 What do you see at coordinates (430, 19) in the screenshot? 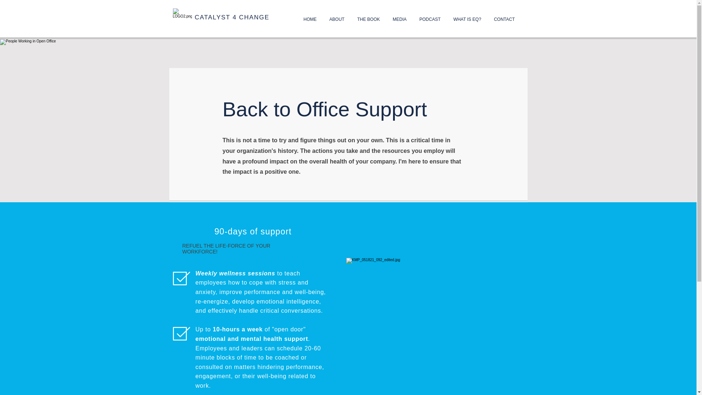
I see `PODCAST` at bounding box center [430, 19].